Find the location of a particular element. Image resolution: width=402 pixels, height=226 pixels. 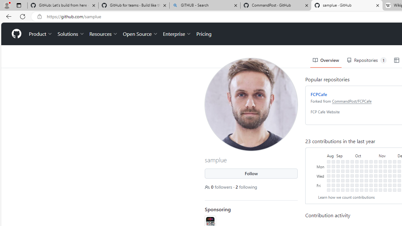

Monday is located at coordinates (321, 166).